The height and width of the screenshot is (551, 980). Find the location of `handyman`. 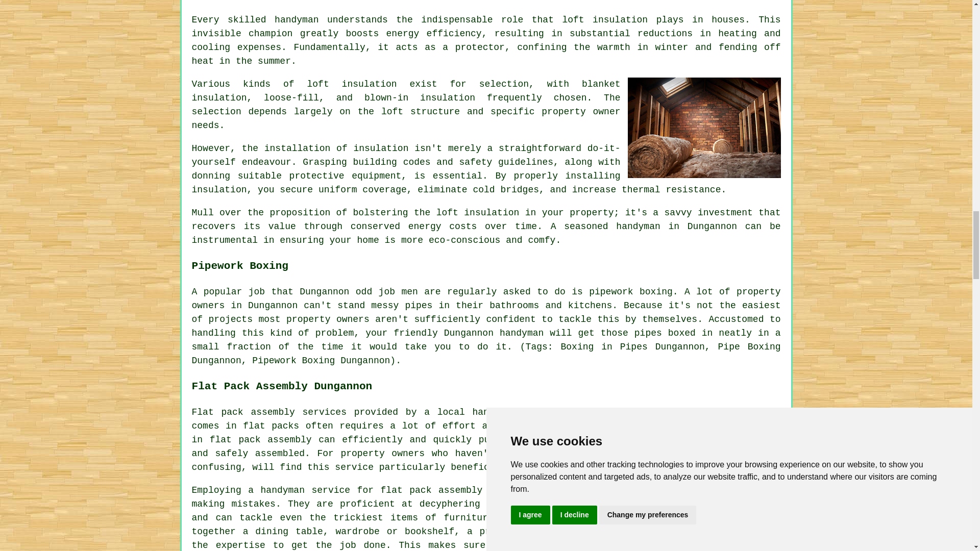

handyman is located at coordinates (522, 333).